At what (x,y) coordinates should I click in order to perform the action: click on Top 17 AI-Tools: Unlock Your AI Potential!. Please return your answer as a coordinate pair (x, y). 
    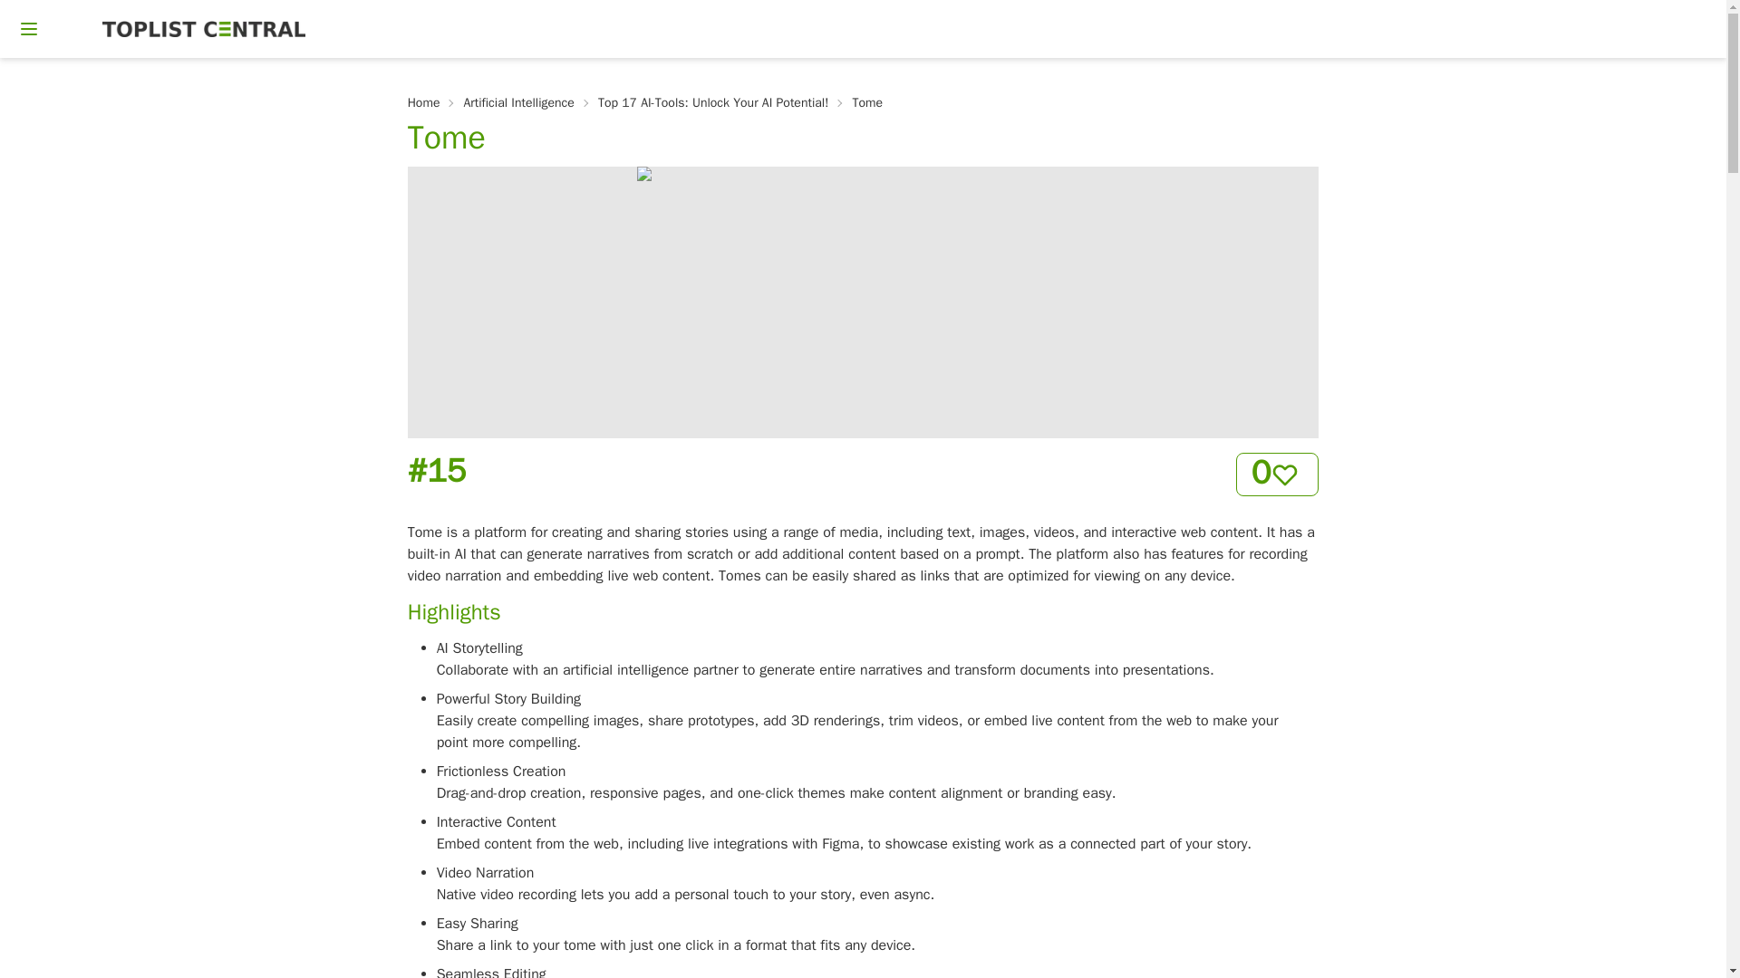
    Looking at the image, I should click on (714, 103).